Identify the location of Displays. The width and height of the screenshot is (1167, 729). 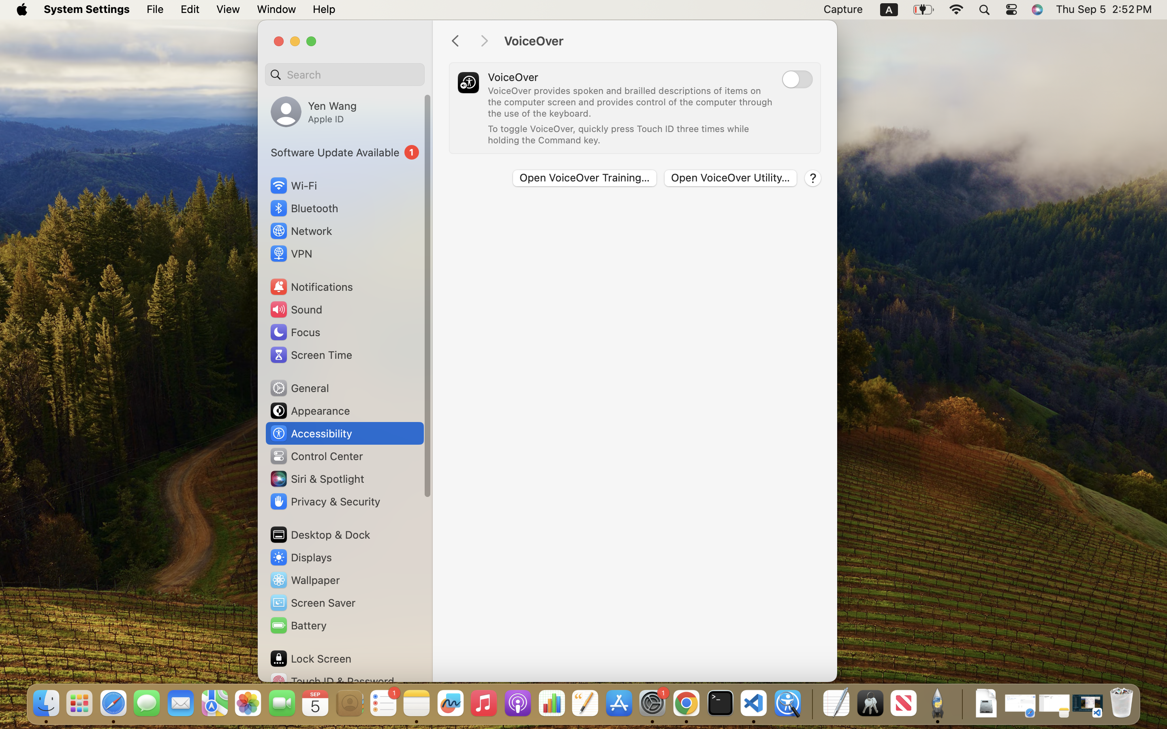
(301, 557).